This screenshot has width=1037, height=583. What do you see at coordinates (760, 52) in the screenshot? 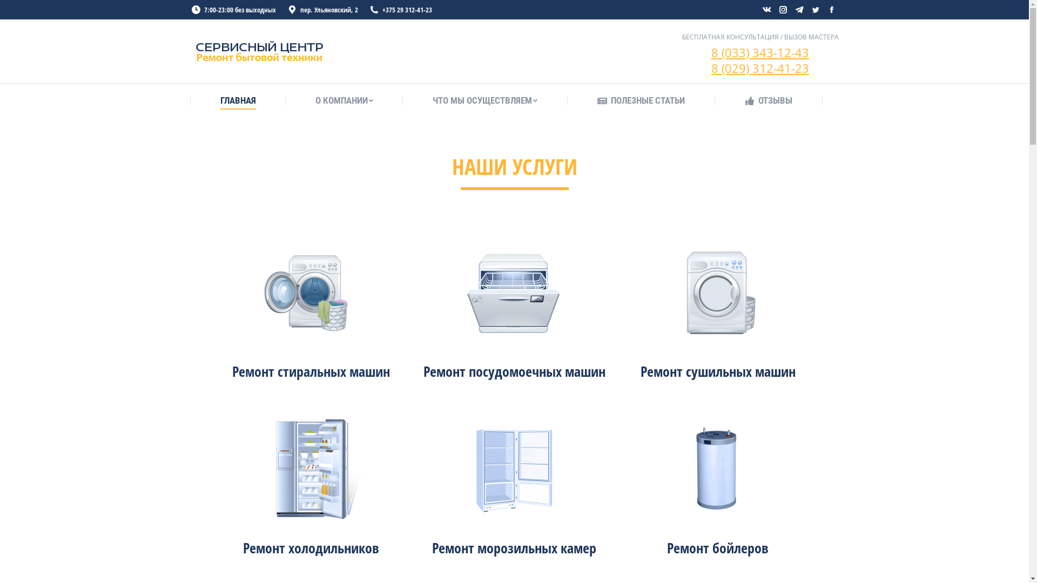
I see `8 (033) 343-12-43` at bounding box center [760, 52].